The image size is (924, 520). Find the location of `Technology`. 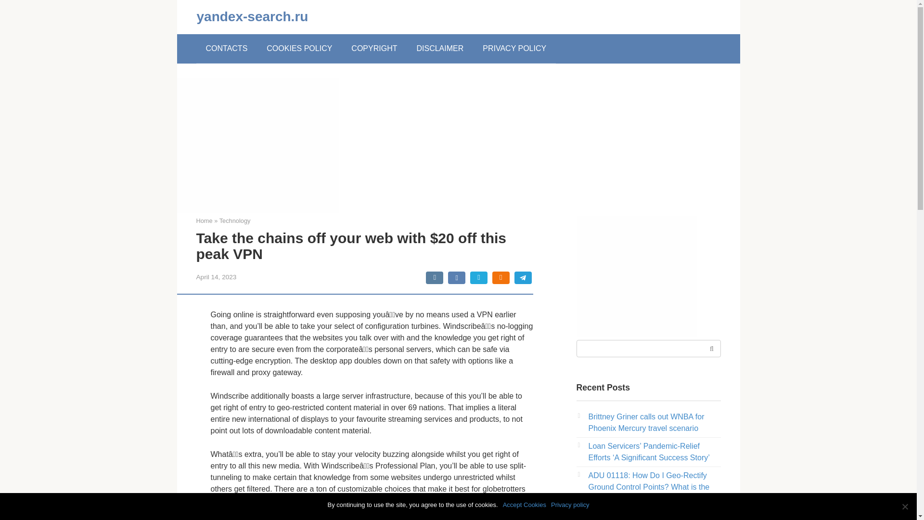

Technology is located at coordinates (235, 221).